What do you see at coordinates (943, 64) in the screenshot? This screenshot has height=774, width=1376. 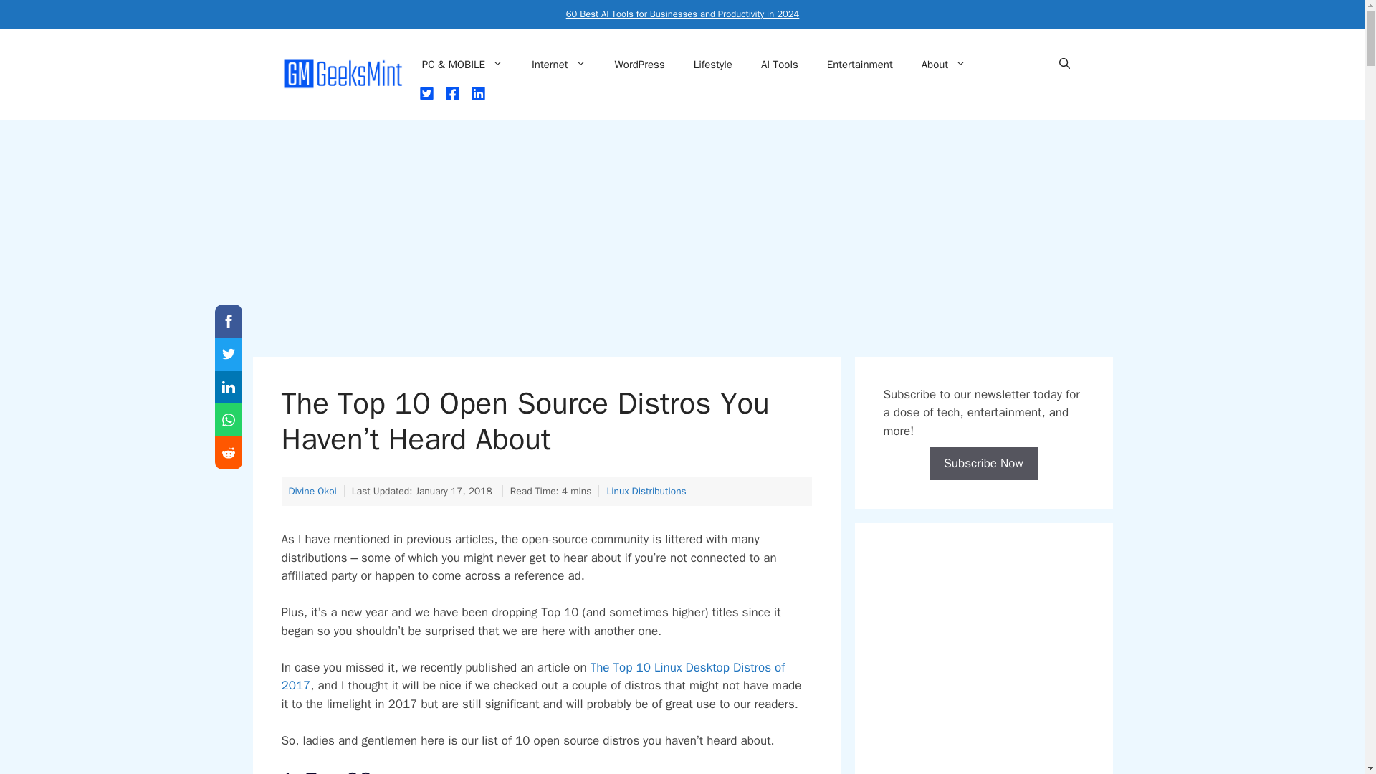 I see `About` at bounding box center [943, 64].